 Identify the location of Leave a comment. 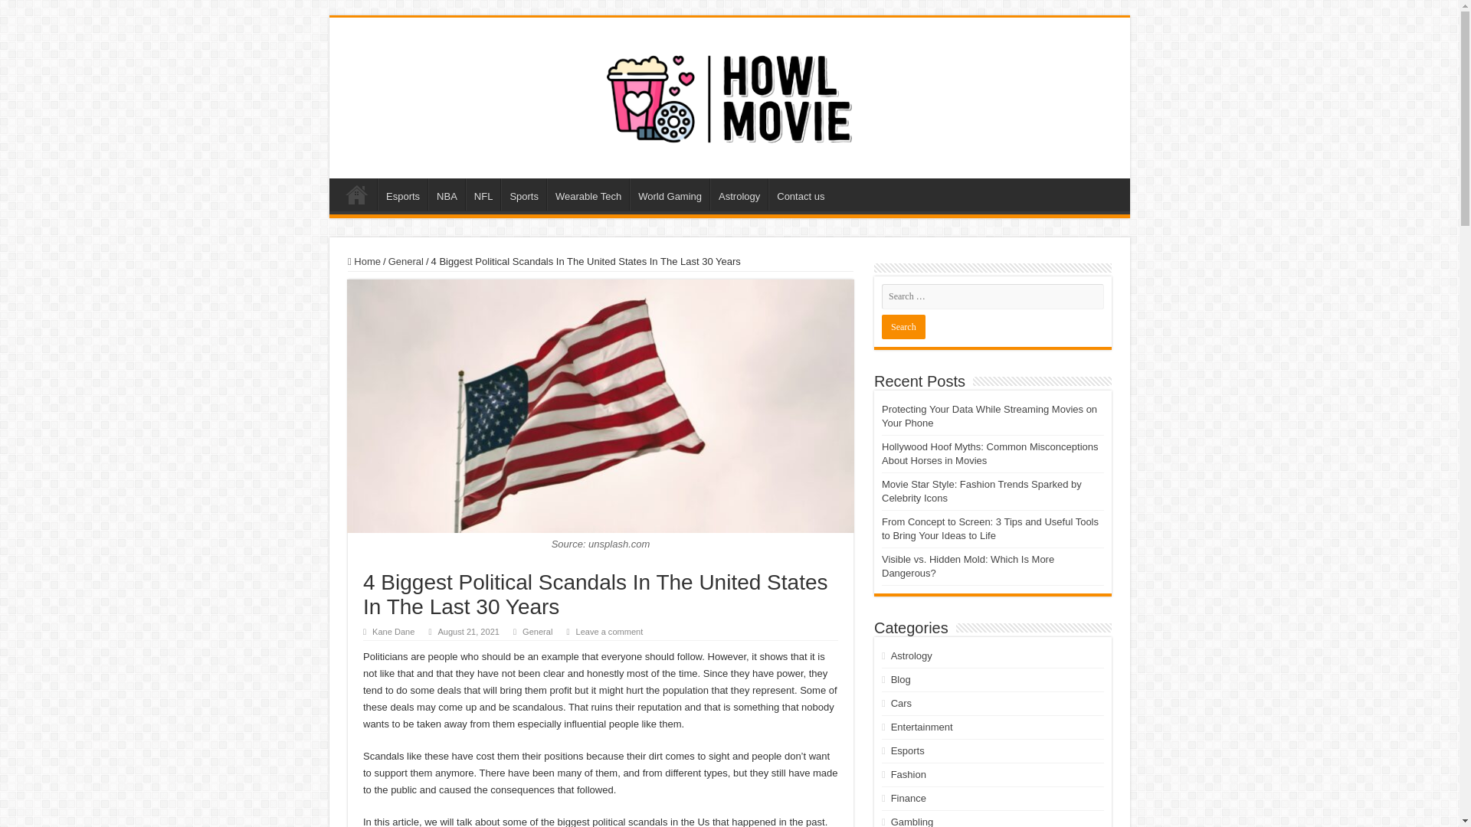
(608, 631).